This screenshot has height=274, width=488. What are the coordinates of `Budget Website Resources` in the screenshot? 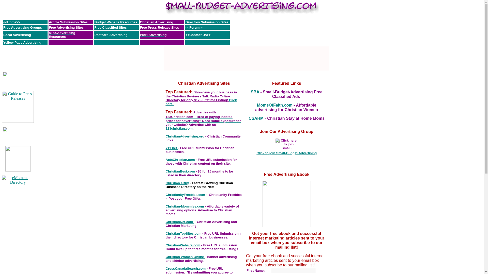 It's located at (115, 22).